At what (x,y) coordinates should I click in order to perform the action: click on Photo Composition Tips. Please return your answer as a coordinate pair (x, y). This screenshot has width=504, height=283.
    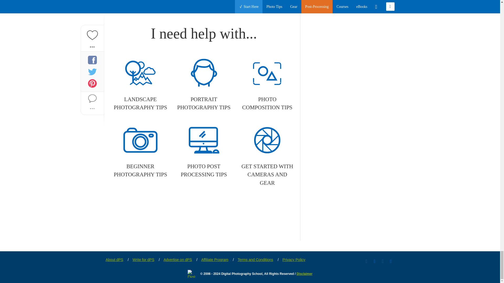
    Looking at the image, I should click on (267, 85).